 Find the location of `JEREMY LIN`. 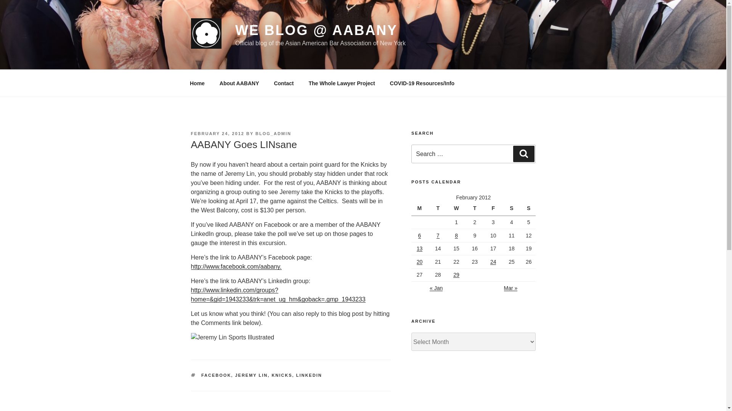

JEREMY LIN is located at coordinates (251, 375).